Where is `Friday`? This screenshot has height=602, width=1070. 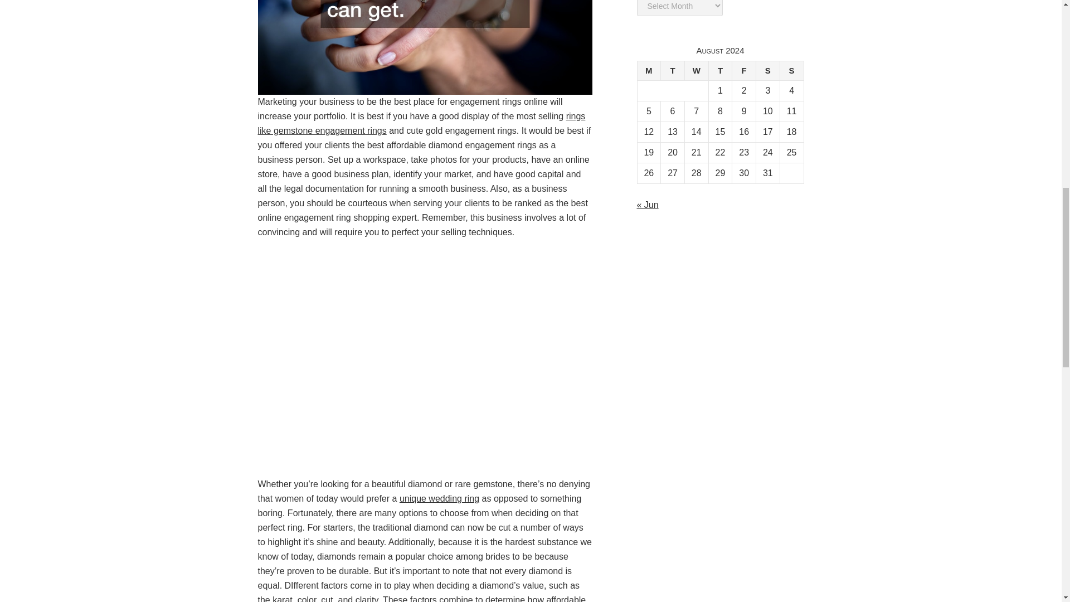
Friday is located at coordinates (744, 70).